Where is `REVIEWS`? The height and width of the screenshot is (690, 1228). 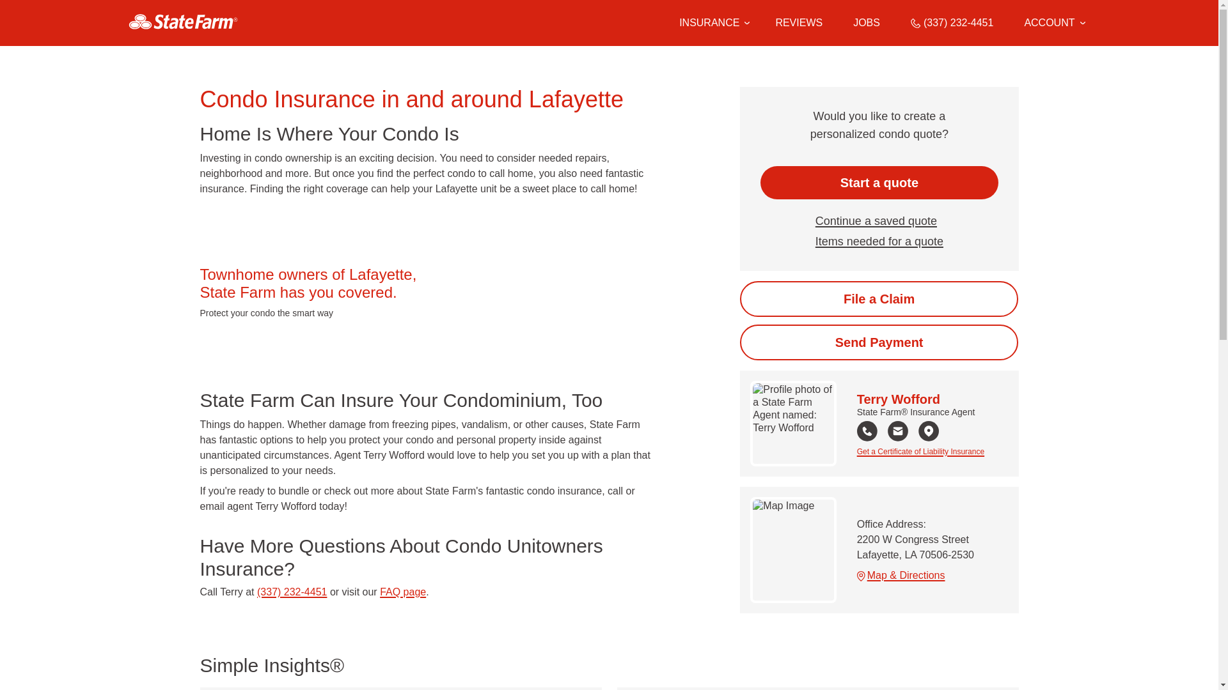 REVIEWS is located at coordinates (798, 23).